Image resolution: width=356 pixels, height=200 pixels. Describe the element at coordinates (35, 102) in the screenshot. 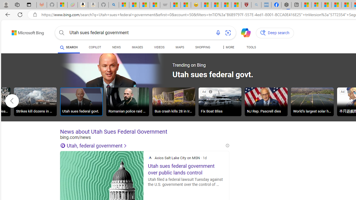

I see `Strikes kill dozens in Gaza` at that location.